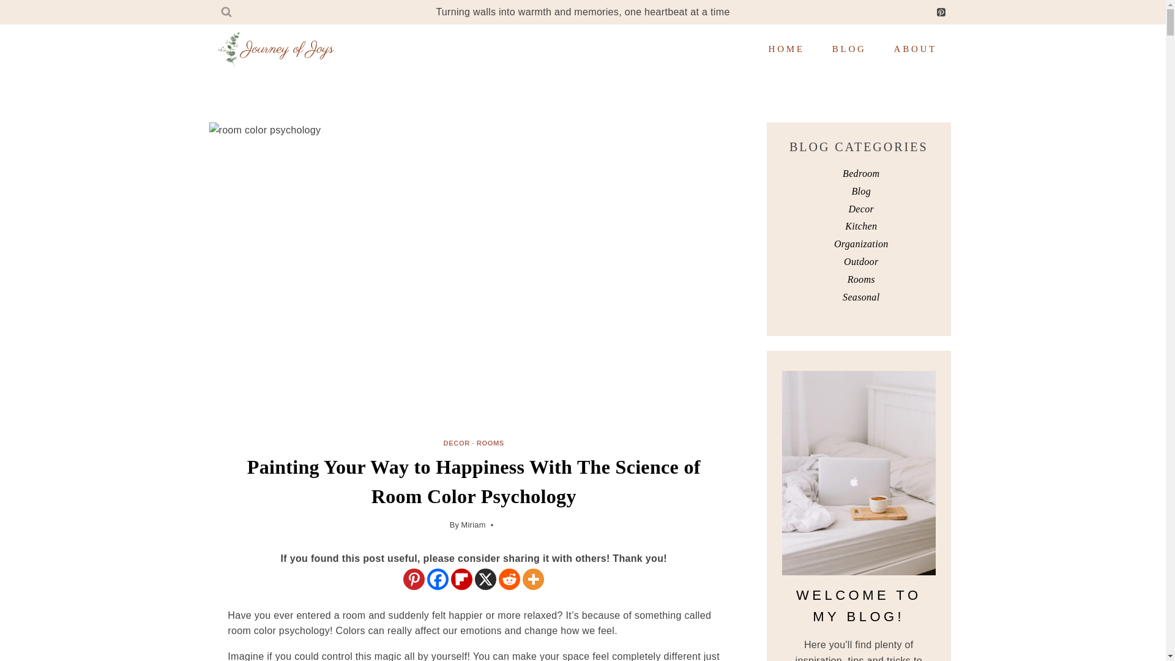 The width and height of the screenshot is (1175, 661). What do you see at coordinates (461, 579) in the screenshot?
I see `Flipboard` at bounding box center [461, 579].